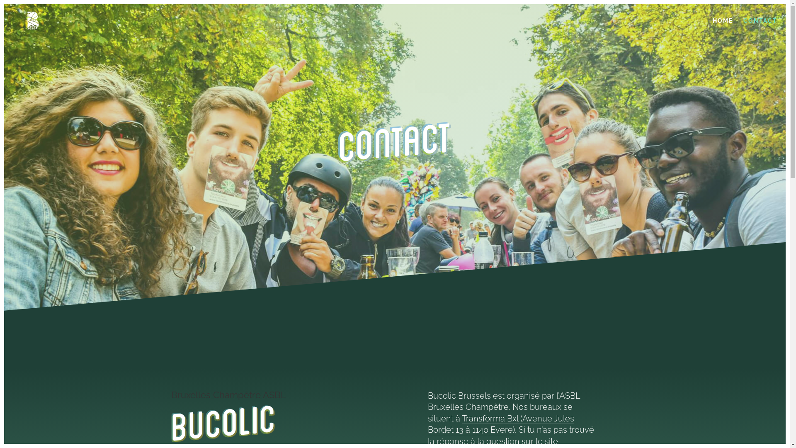 This screenshot has height=448, width=796. I want to click on CONTACT, so click(760, 27).